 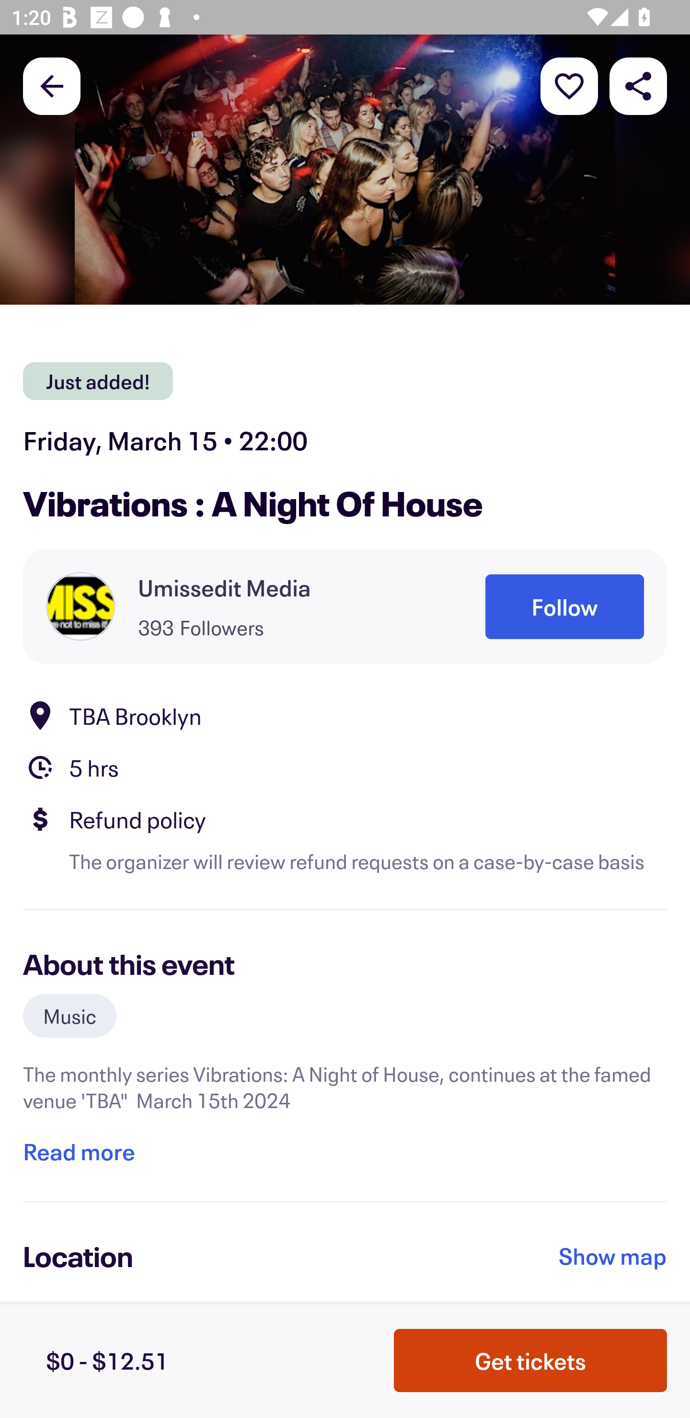 I want to click on Show map, so click(x=613, y=1255).